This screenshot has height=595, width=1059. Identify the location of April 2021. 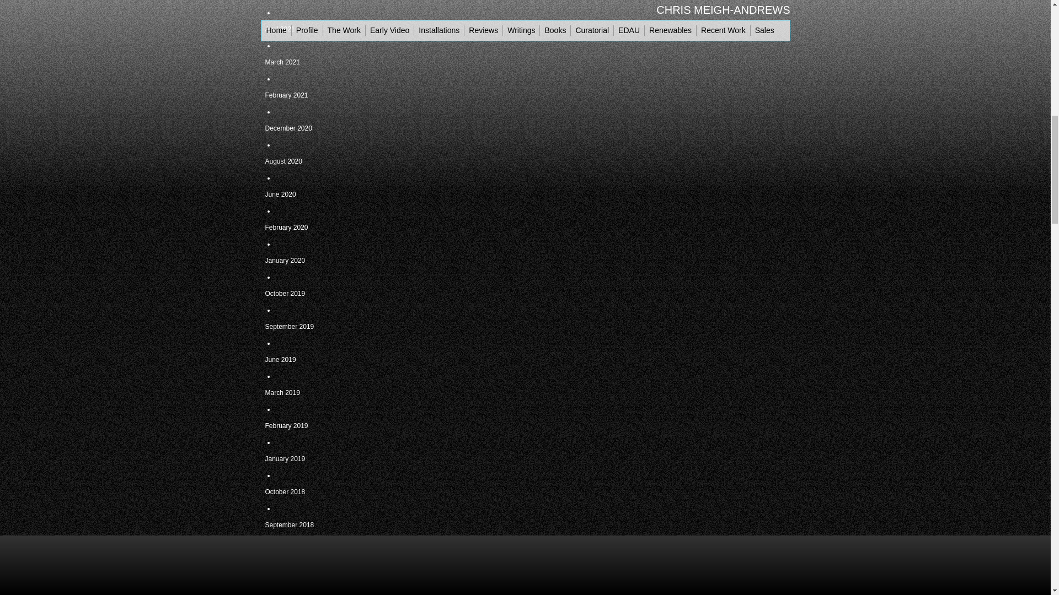
(315, 29).